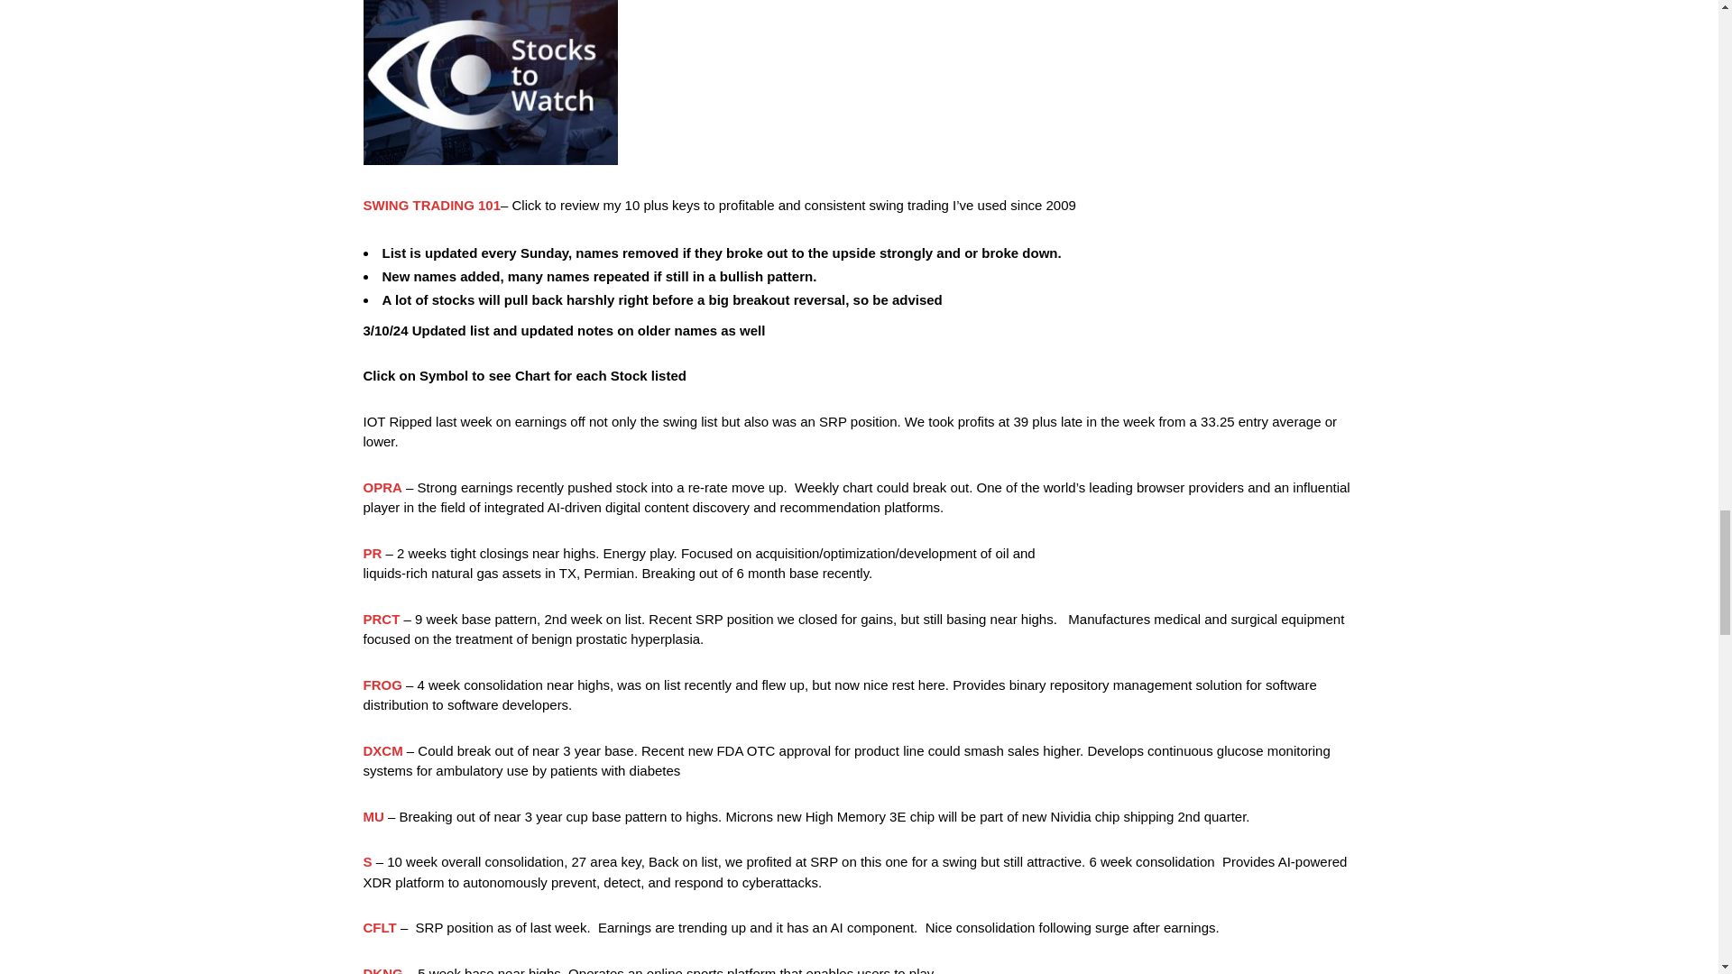 The width and height of the screenshot is (1732, 974). What do you see at coordinates (382, 750) in the screenshot?
I see `DXCM` at bounding box center [382, 750].